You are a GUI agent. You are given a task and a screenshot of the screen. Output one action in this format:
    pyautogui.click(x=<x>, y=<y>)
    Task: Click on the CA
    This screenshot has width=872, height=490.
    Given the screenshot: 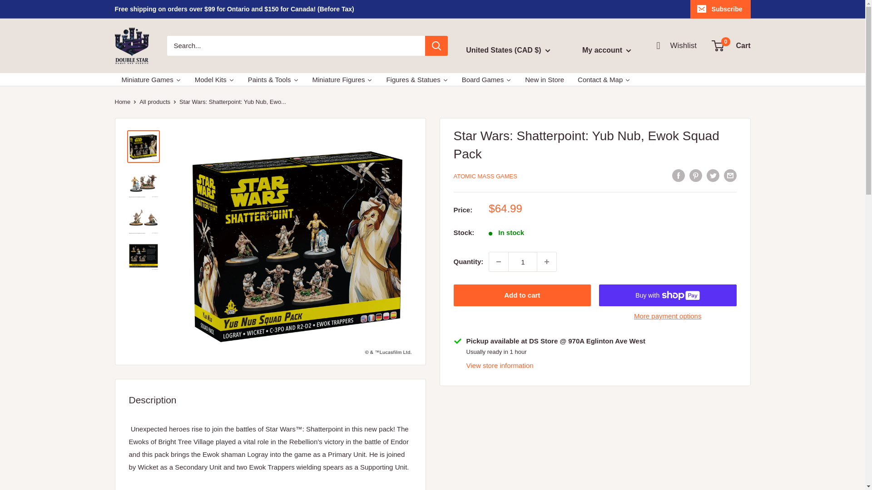 What is the action you would take?
    pyautogui.click(x=522, y=73)
    